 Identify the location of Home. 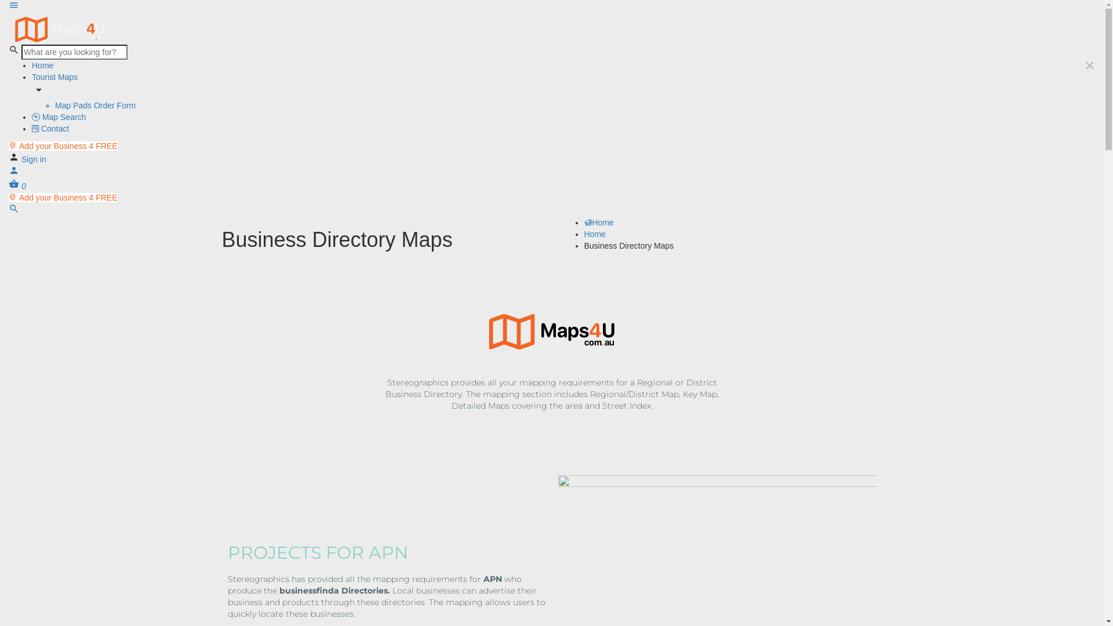
(43, 65).